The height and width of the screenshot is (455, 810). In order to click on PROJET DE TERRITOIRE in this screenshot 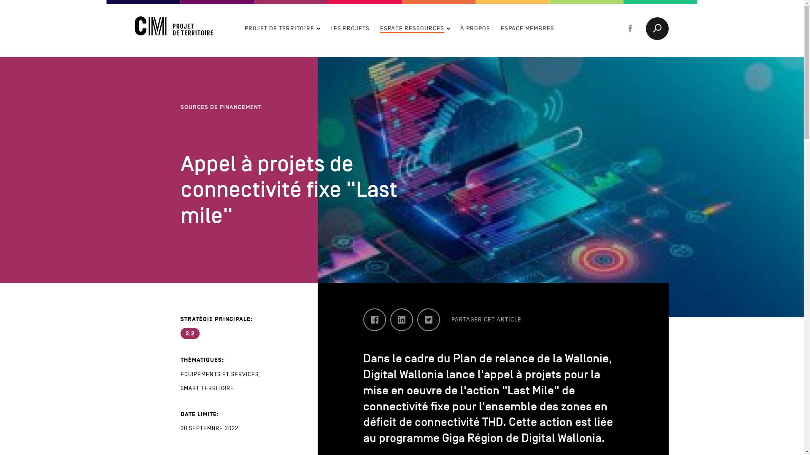, I will do `click(282, 28)`.